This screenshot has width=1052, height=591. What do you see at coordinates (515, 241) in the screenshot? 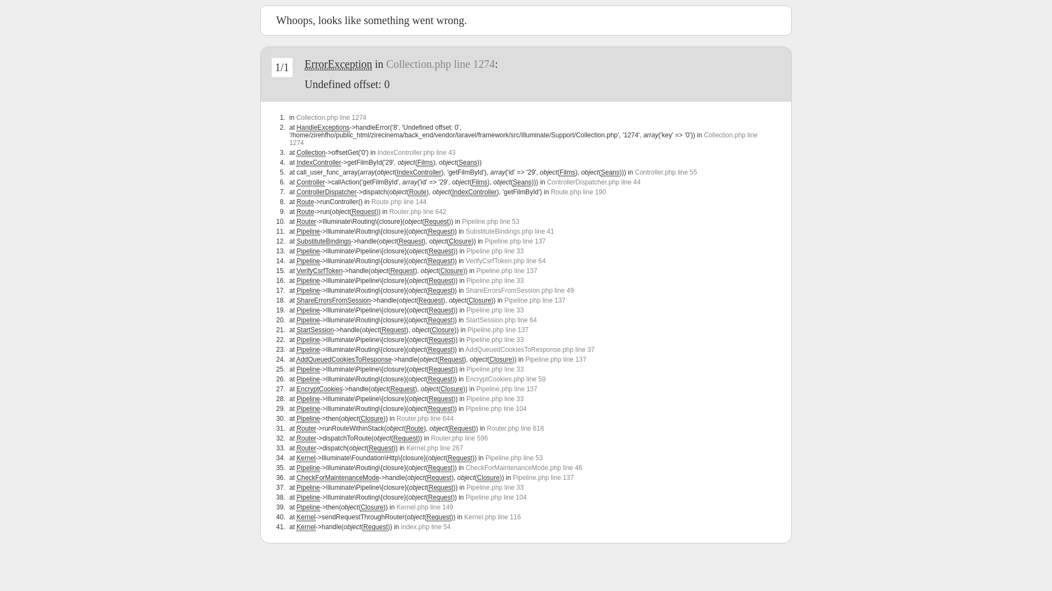
I see `Pipeline.php line 137` at bounding box center [515, 241].